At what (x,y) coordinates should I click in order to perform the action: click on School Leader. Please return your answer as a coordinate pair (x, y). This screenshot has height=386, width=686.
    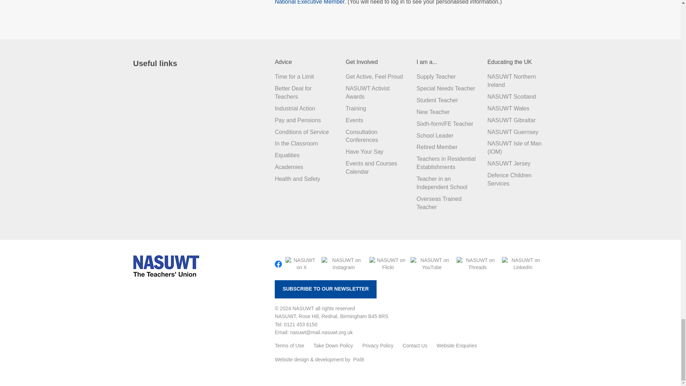
    Looking at the image, I should click on (435, 135).